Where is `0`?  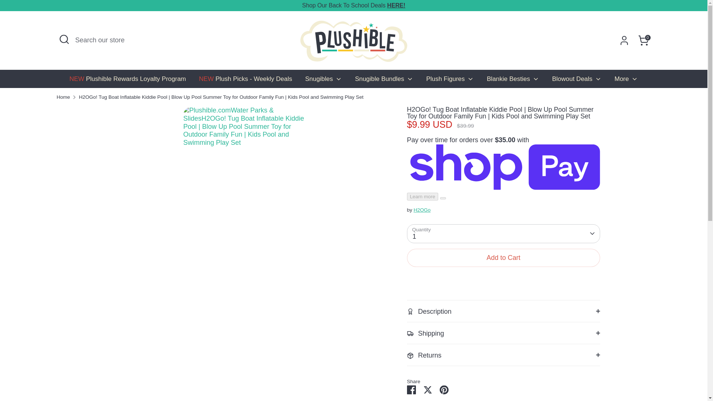 0 is located at coordinates (643, 40).